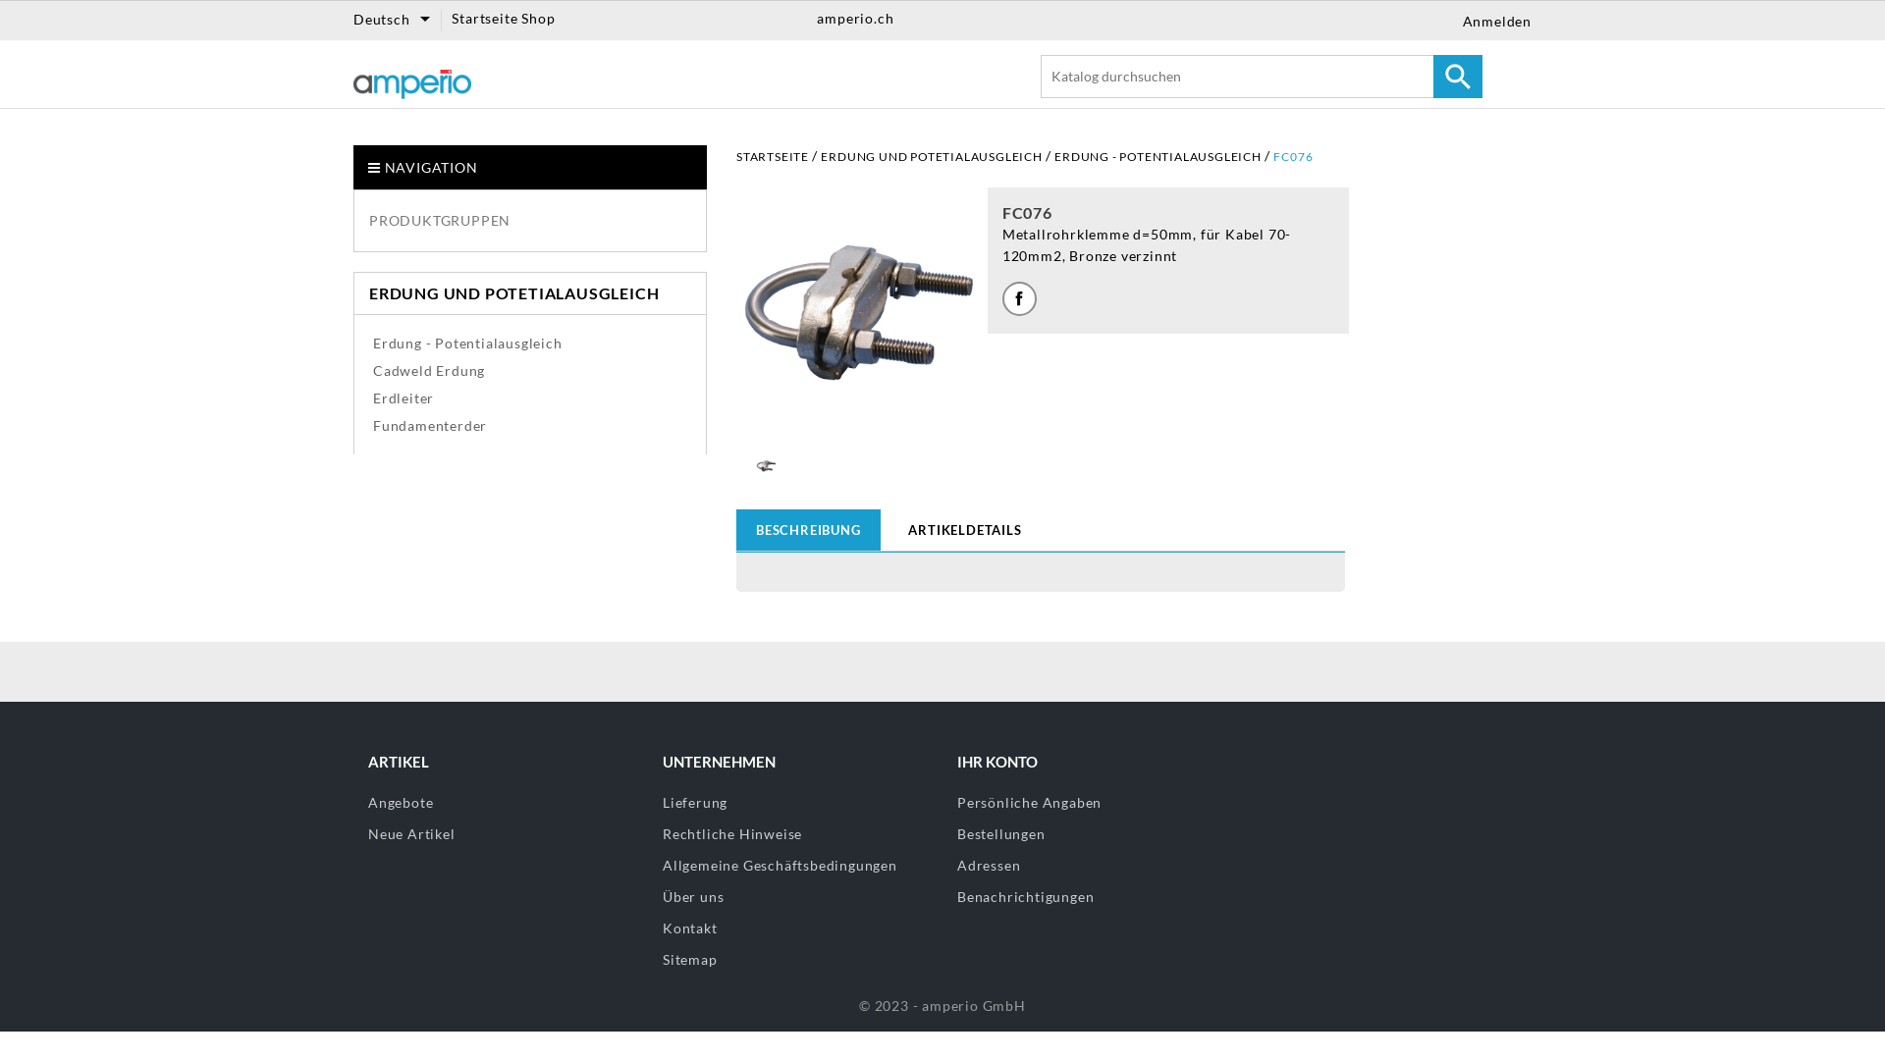 The image size is (1885, 1060). What do you see at coordinates (774, 157) in the screenshot?
I see `STARTSEITE` at bounding box center [774, 157].